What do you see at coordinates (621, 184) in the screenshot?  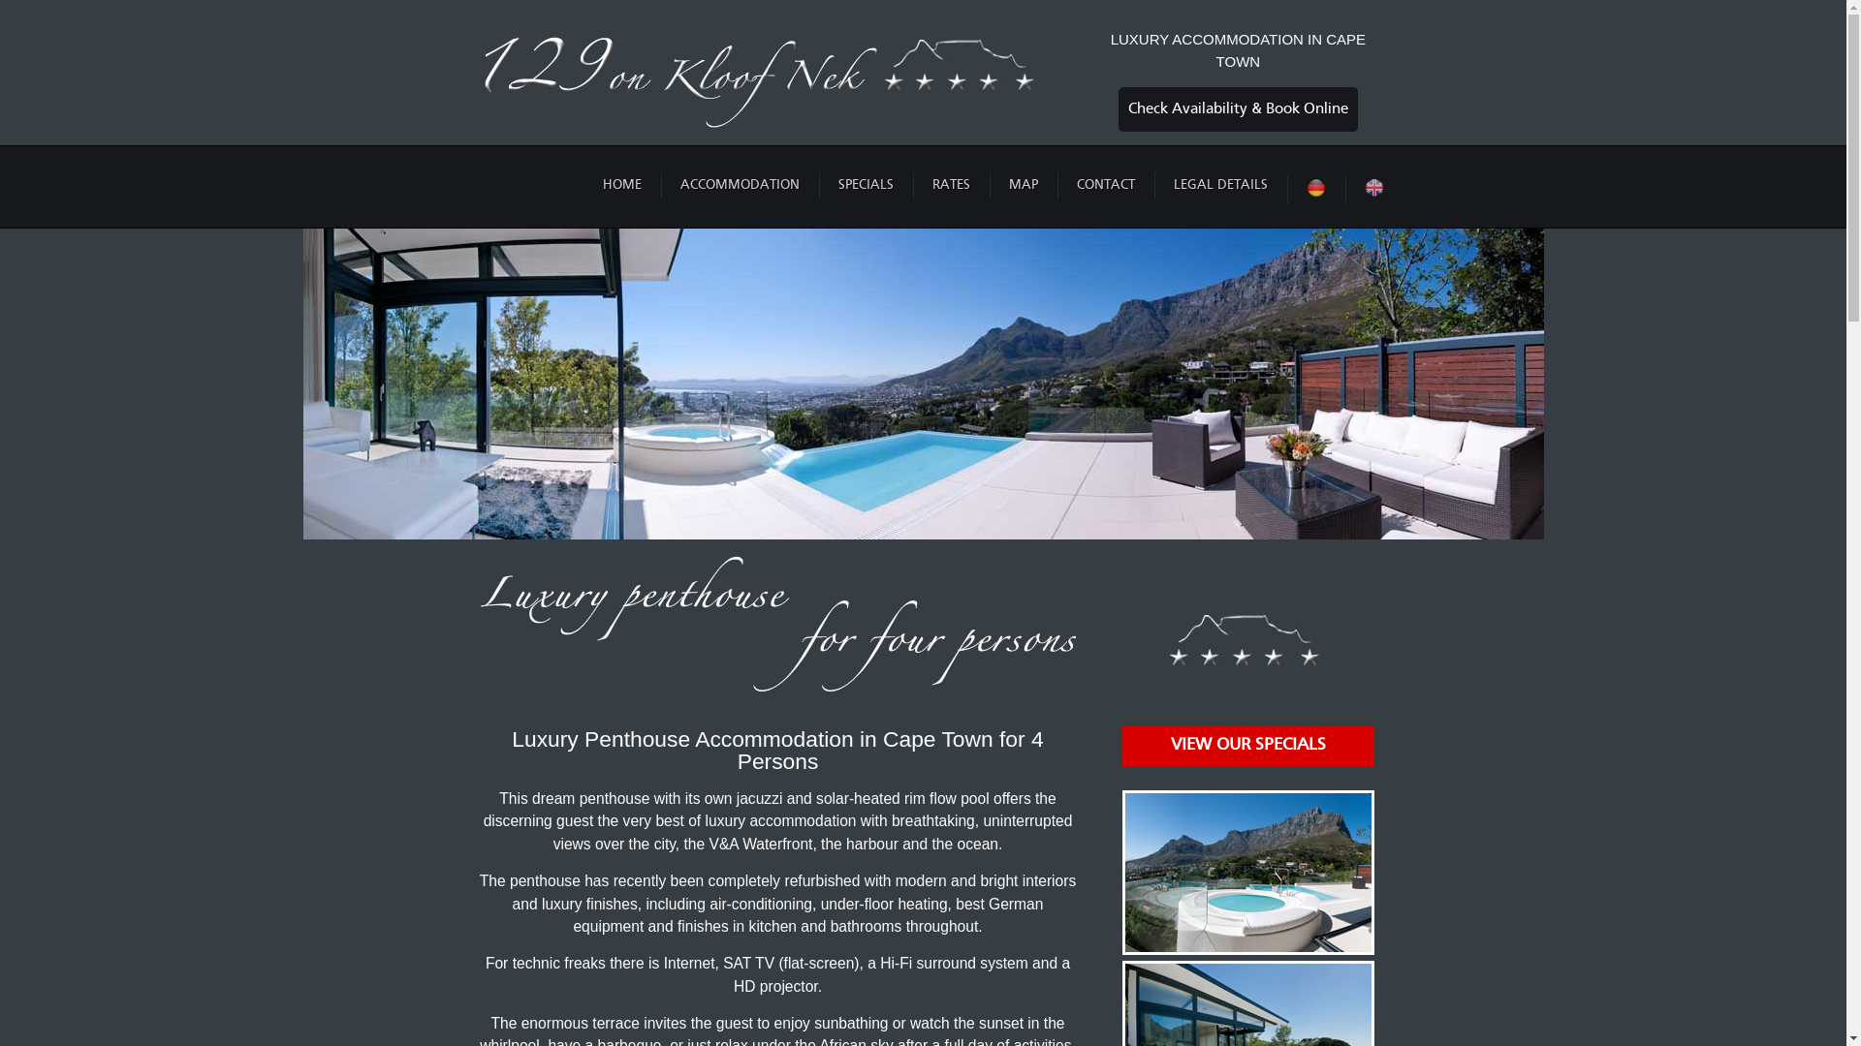 I see `HOME` at bounding box center [621, 184].